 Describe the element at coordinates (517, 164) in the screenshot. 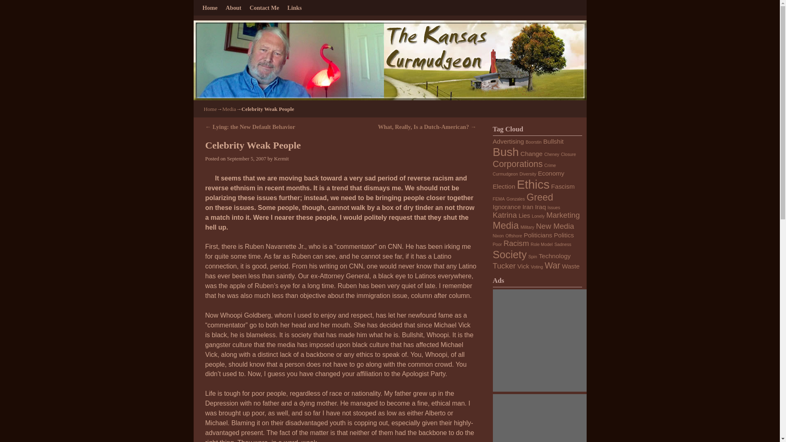

I see `Corporations` at that location.